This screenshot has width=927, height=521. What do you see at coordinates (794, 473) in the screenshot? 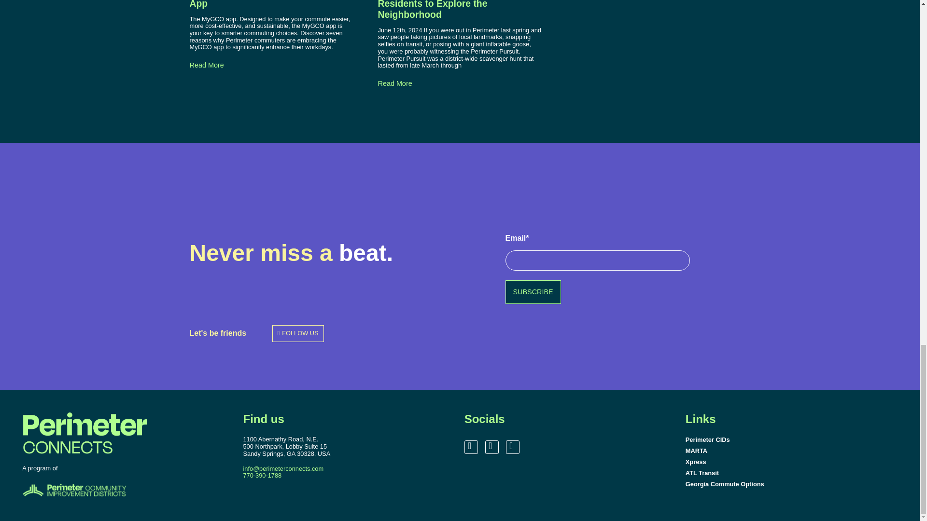
I see `ATL Transit` at bounding box center [794, 473].